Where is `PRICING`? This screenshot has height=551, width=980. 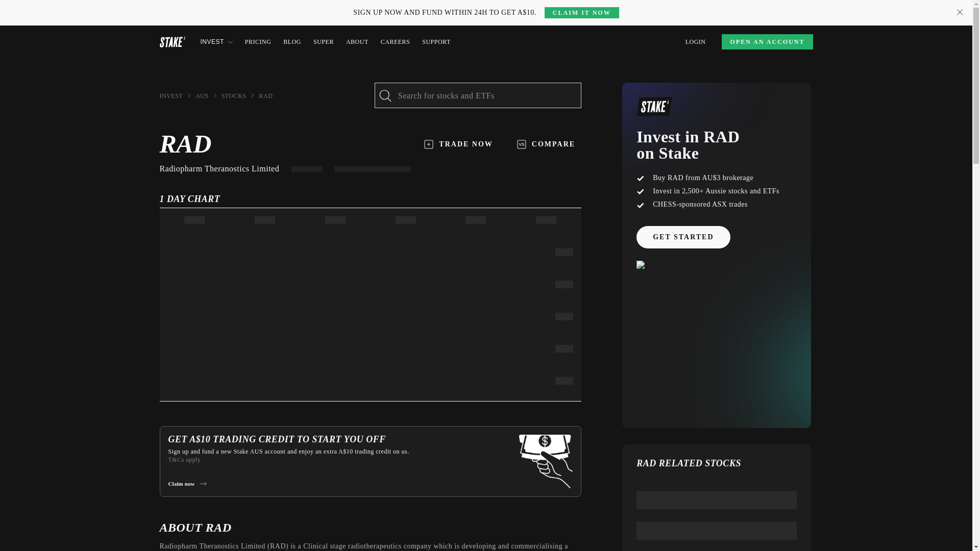
PRICING is located at coordinates (258, 42).